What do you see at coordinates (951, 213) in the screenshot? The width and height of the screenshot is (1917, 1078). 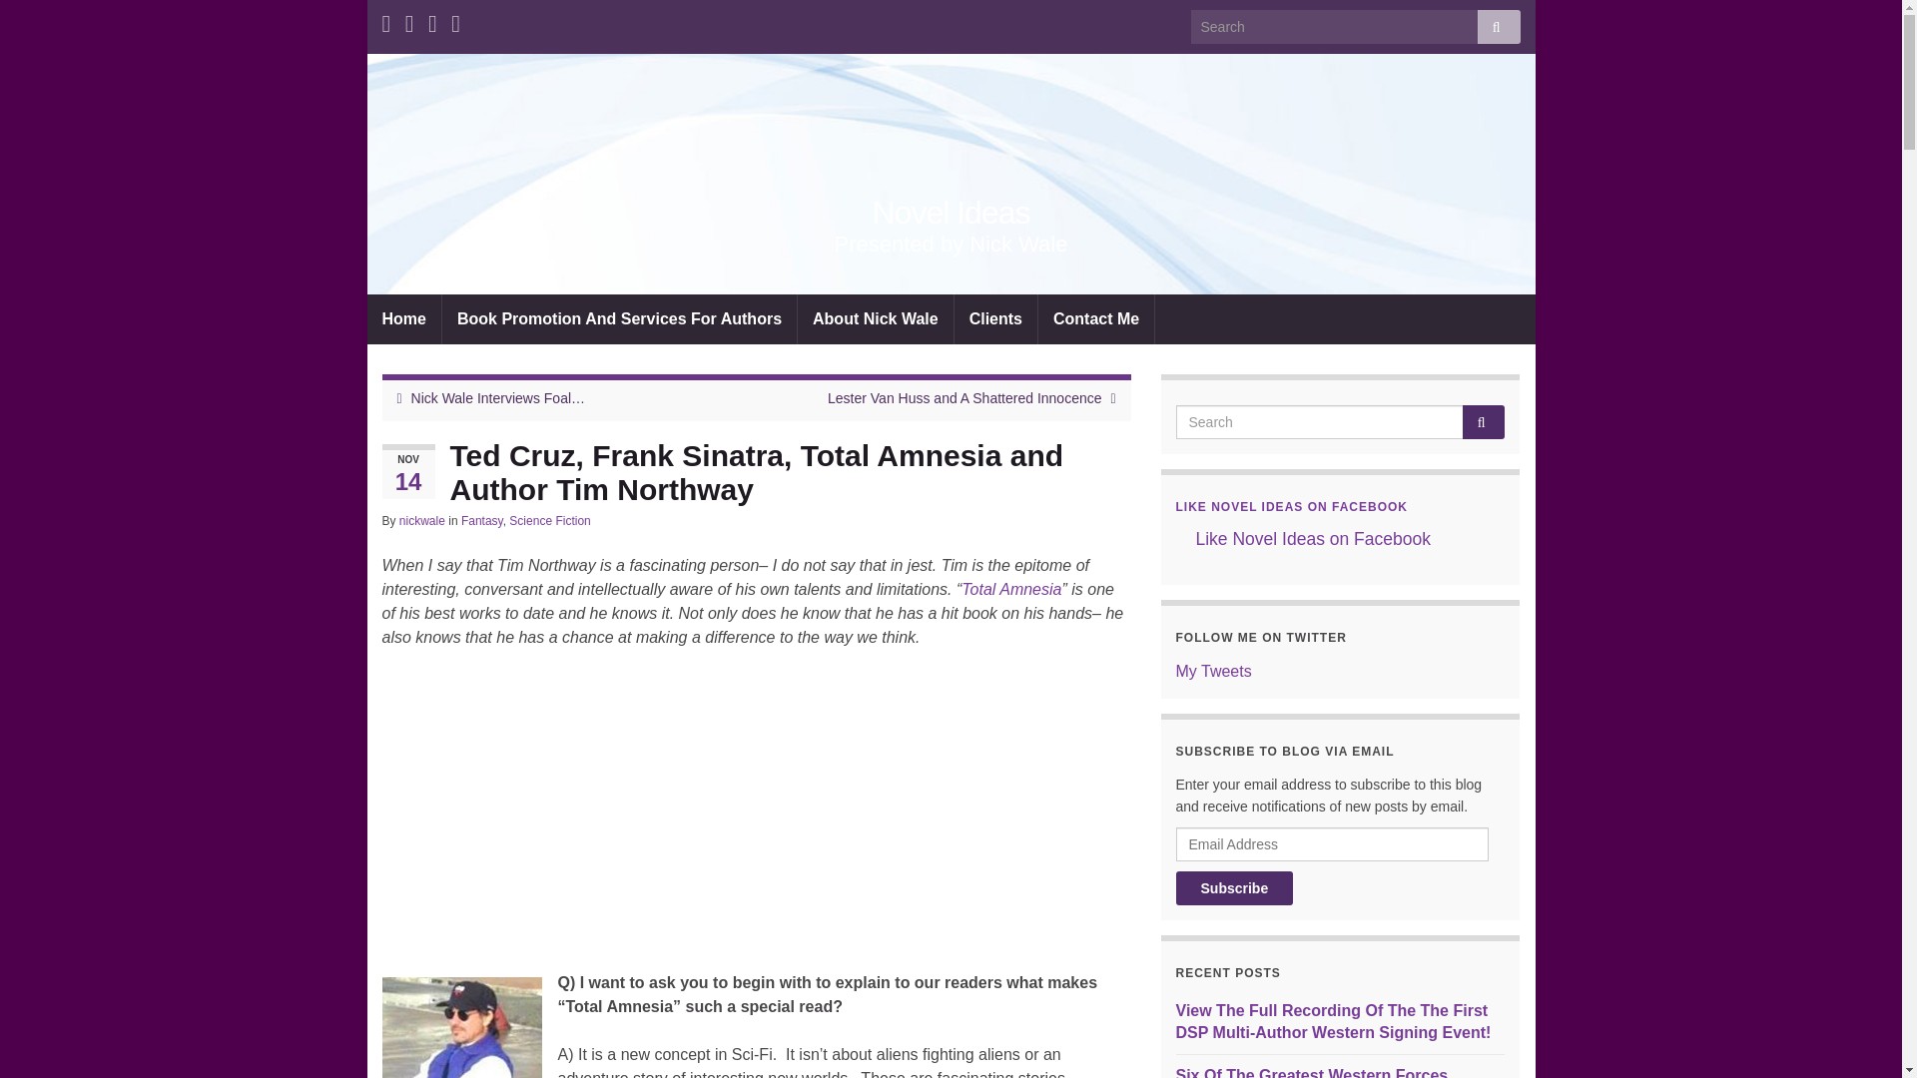 I see `Novel Ideas` at bounding box center [951, 213].